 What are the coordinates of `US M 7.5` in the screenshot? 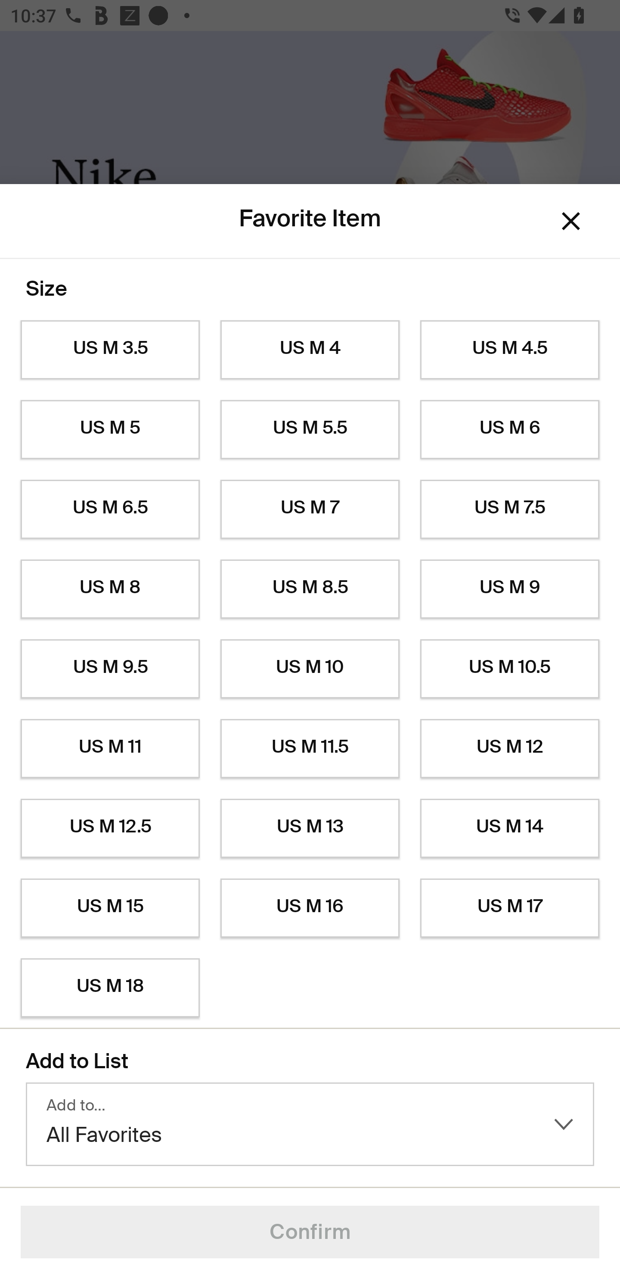 It's located at (510, 510).